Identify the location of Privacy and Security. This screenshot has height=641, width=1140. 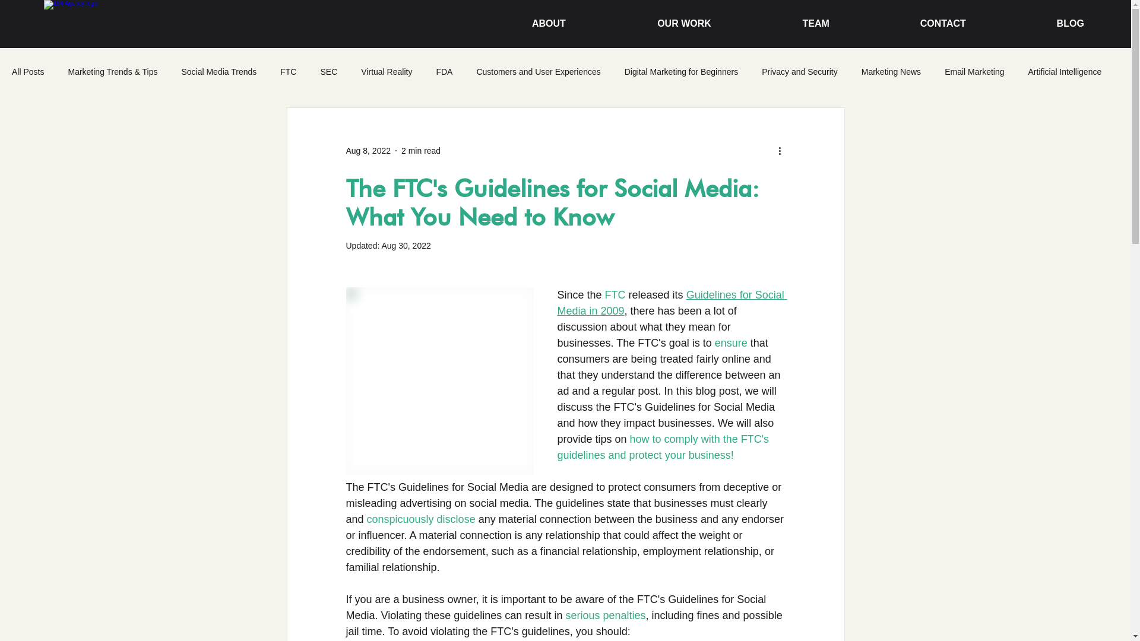
(800, 72).